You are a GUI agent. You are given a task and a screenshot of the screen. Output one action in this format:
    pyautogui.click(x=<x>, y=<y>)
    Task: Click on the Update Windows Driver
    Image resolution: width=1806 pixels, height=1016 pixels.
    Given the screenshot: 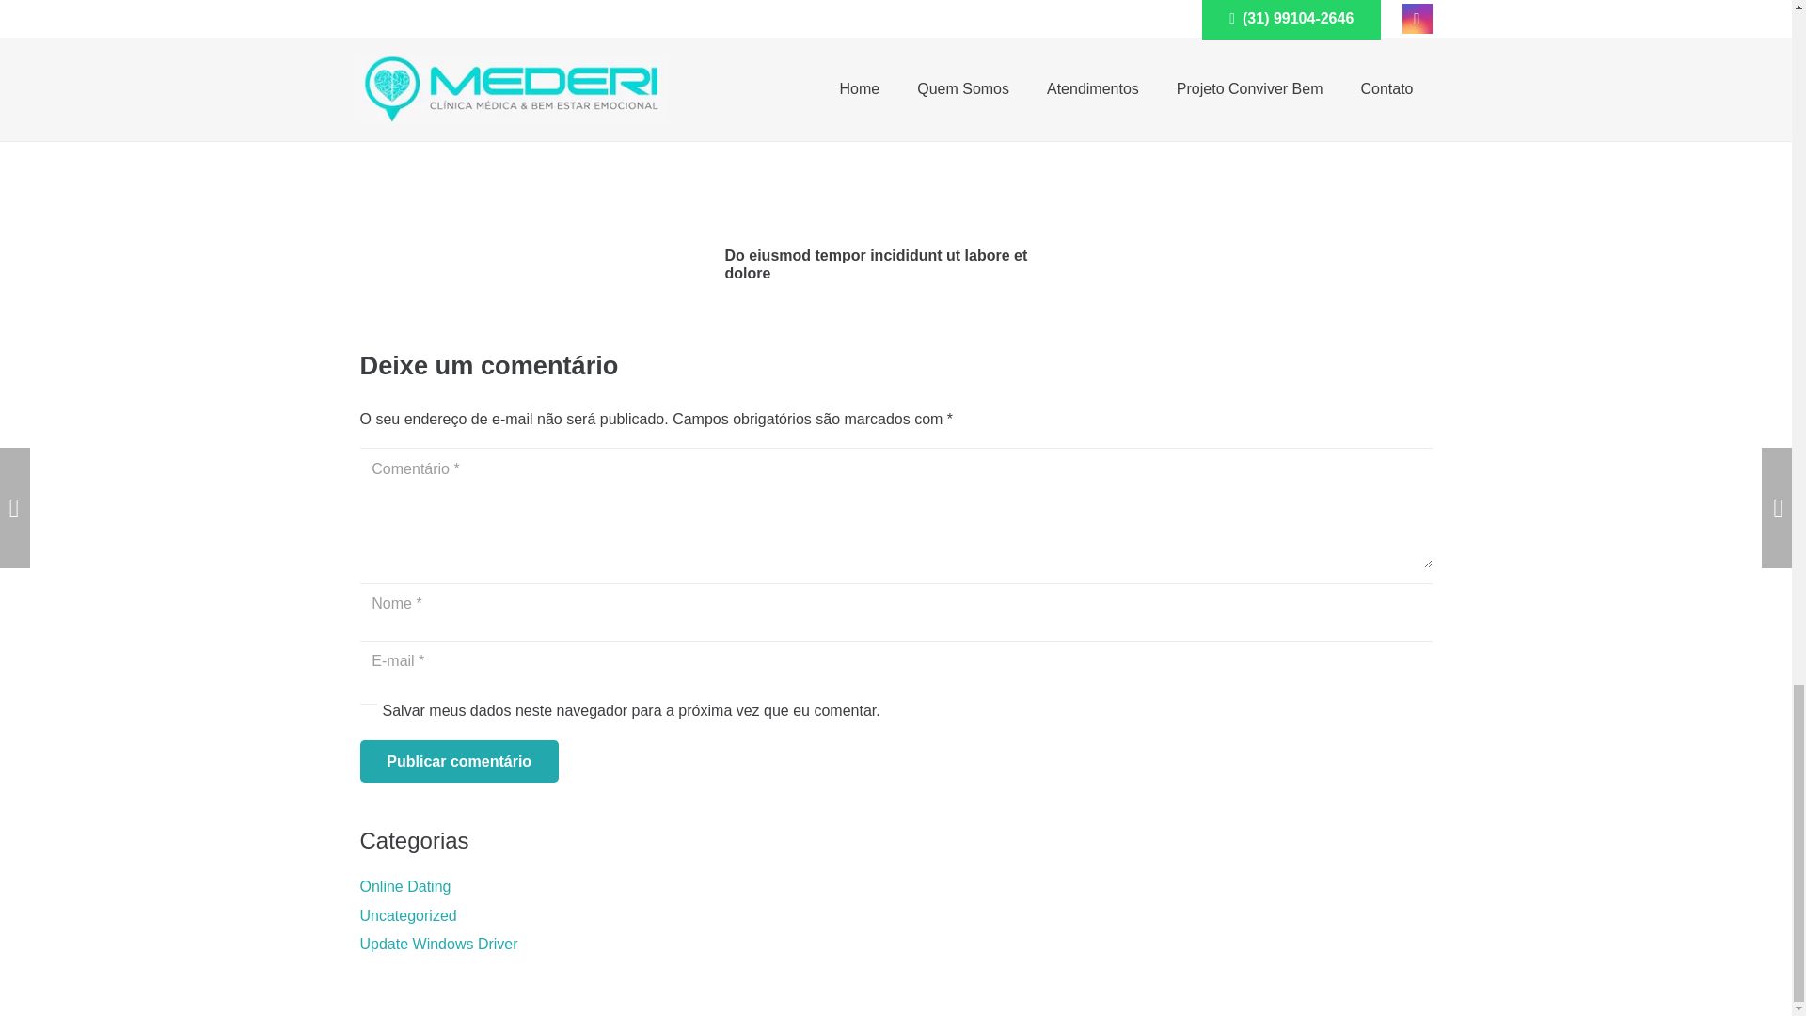 What is the action you would take?
    pyautogui.click(x=438, y=943)
    